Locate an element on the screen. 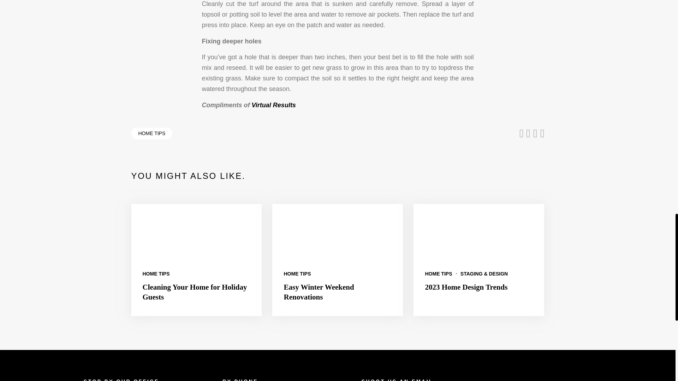 The image size is (678, 381). HOME TIPS is located at coordinates (156, 274).